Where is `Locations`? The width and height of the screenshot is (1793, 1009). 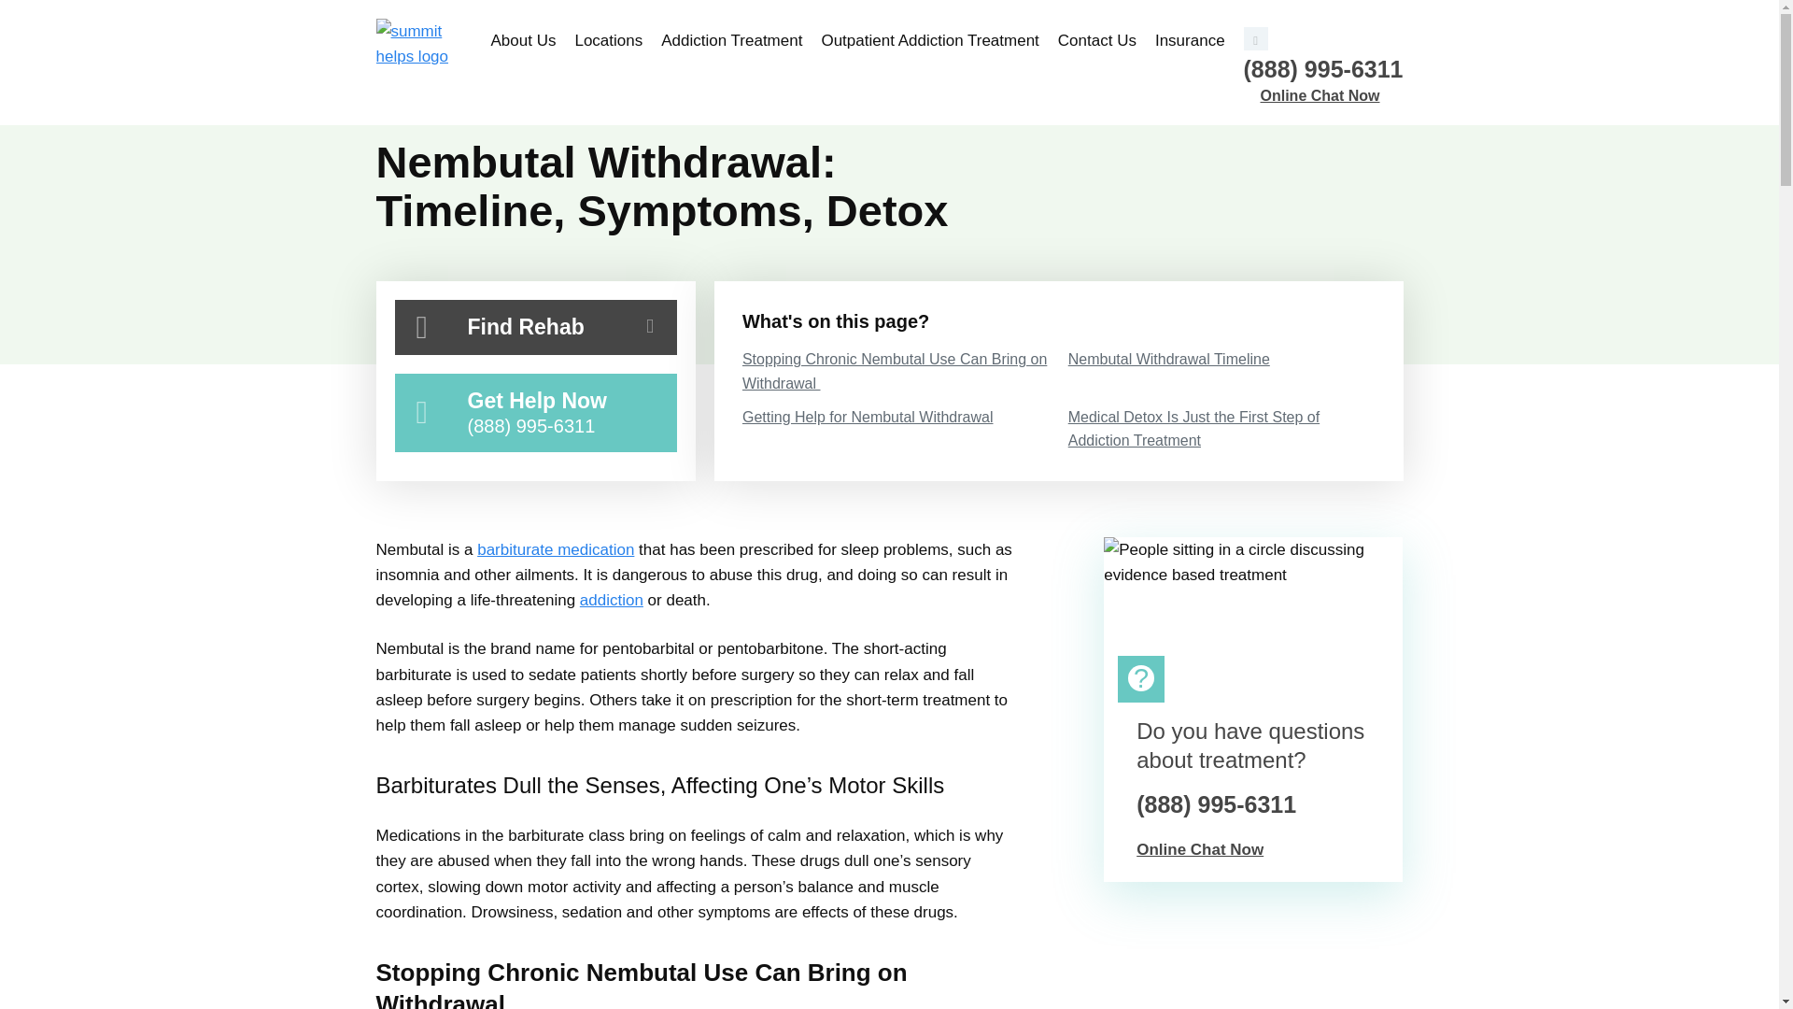
Locations is located at coordinates (608, 41).